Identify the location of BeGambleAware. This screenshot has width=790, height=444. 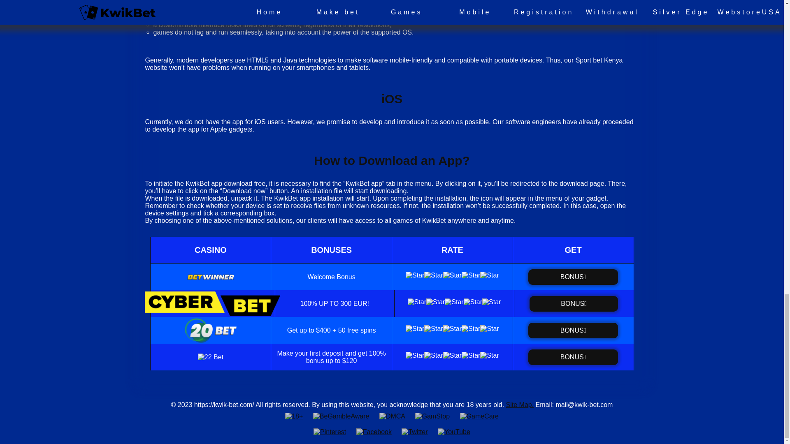
(341, 416).